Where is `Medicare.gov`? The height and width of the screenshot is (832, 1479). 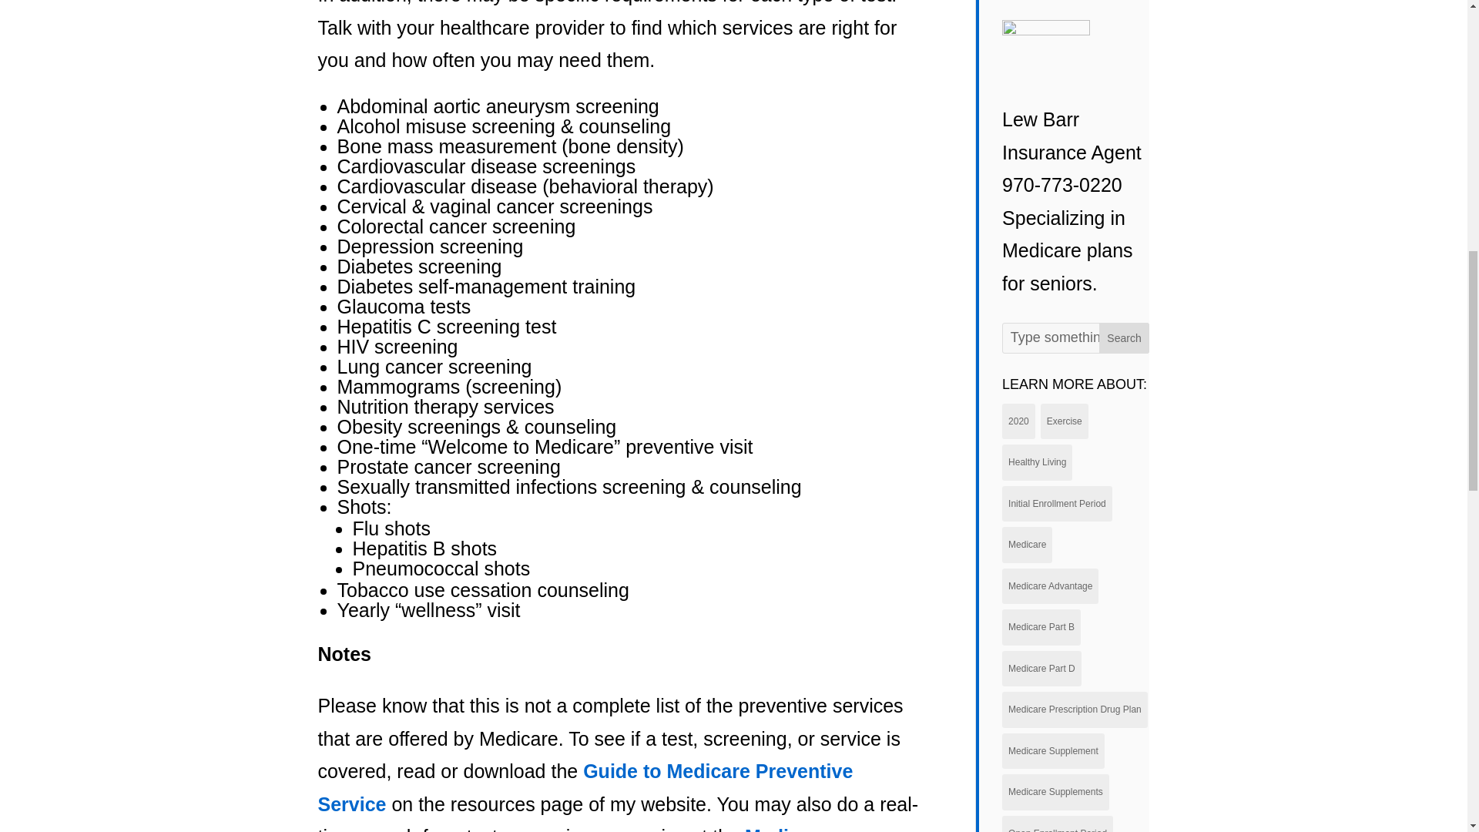
Medicare.gov is located at coordinates (807, 829).